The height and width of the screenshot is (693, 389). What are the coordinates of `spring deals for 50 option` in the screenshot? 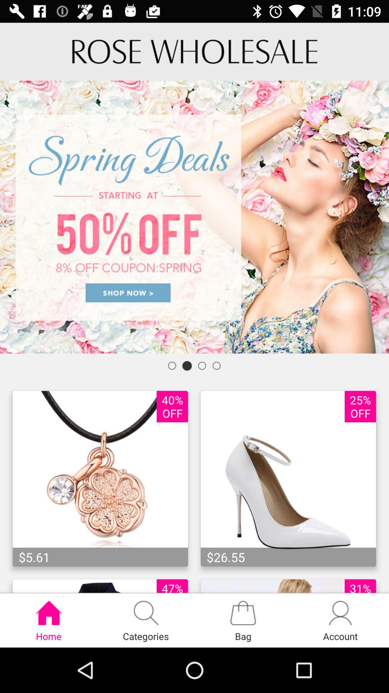 It's located at (194, 217).